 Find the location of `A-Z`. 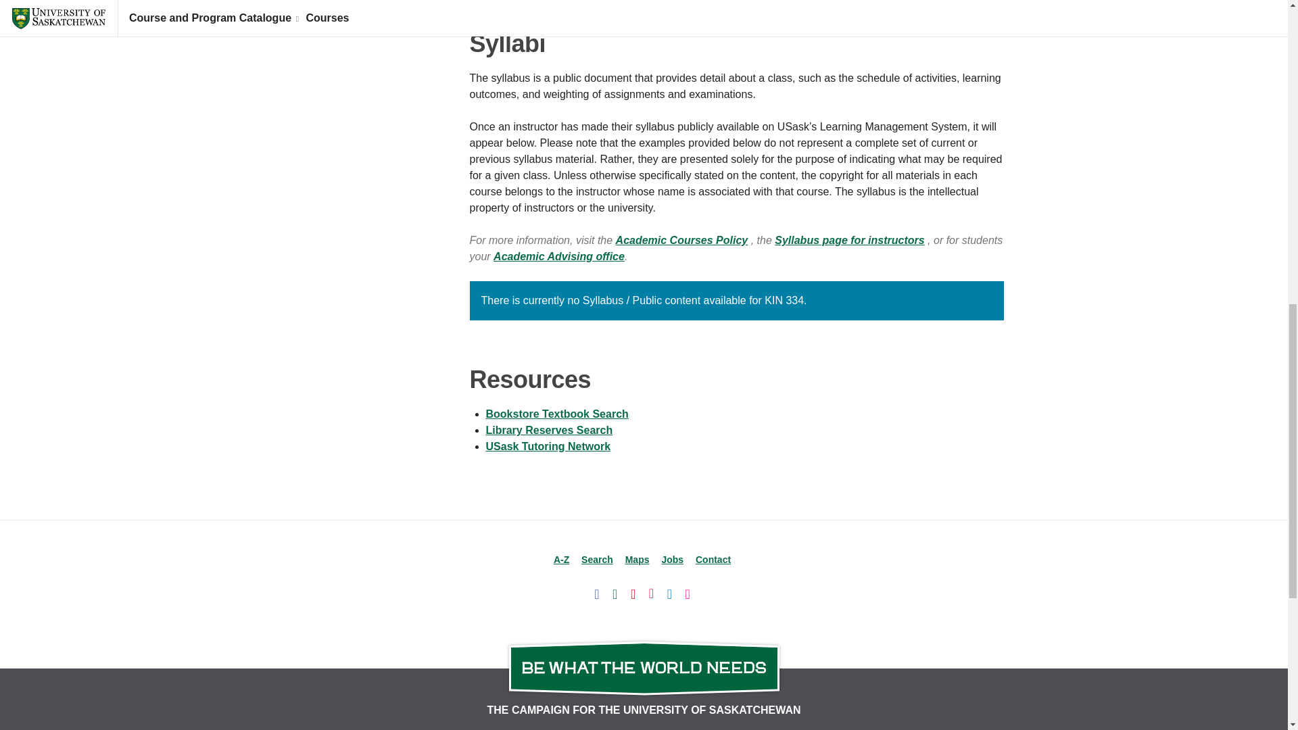

A-Z is located at coordinates (561, 559).